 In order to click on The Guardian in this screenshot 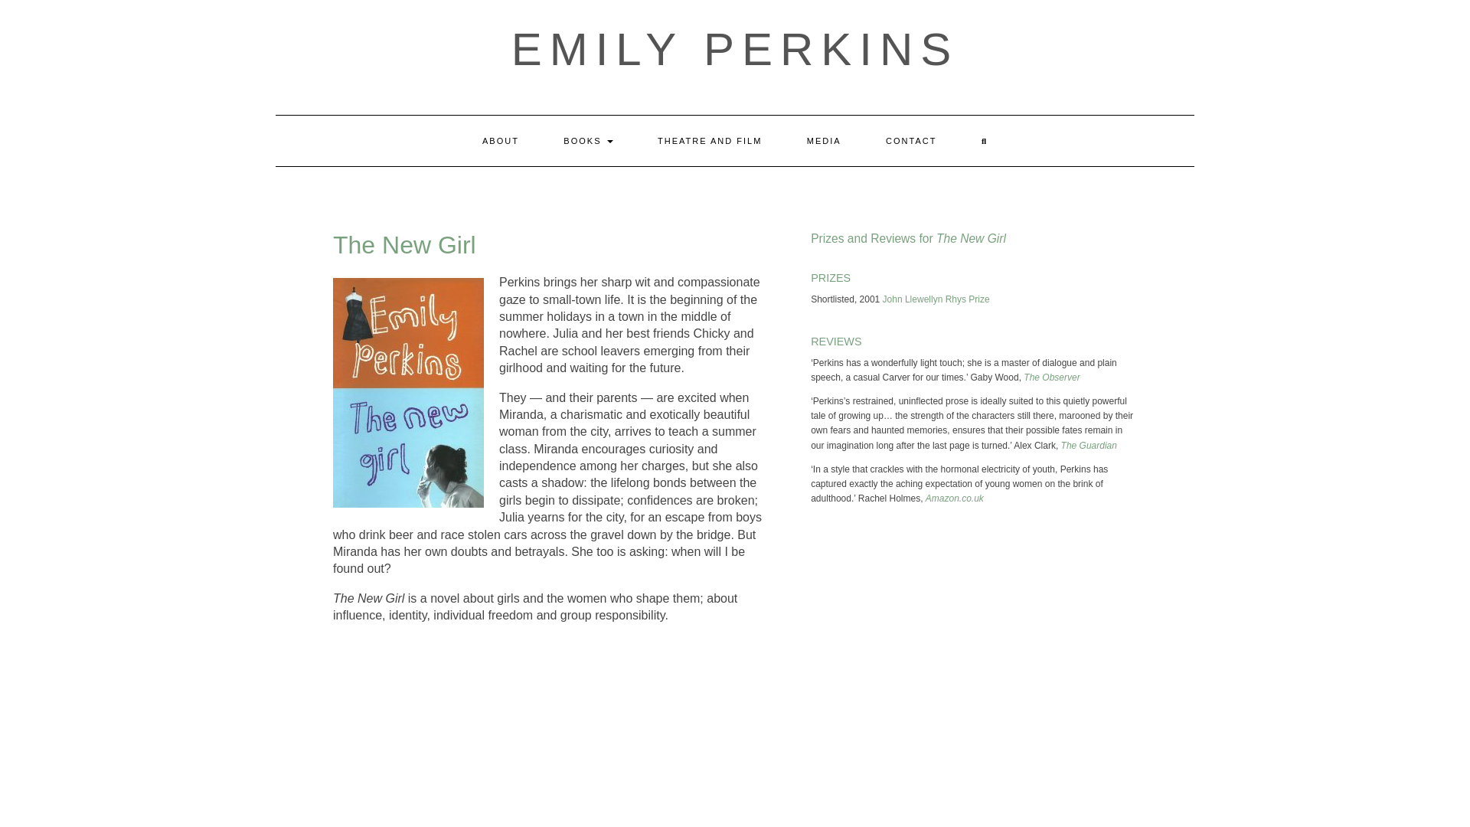, I will do `click(1089, 445)`.